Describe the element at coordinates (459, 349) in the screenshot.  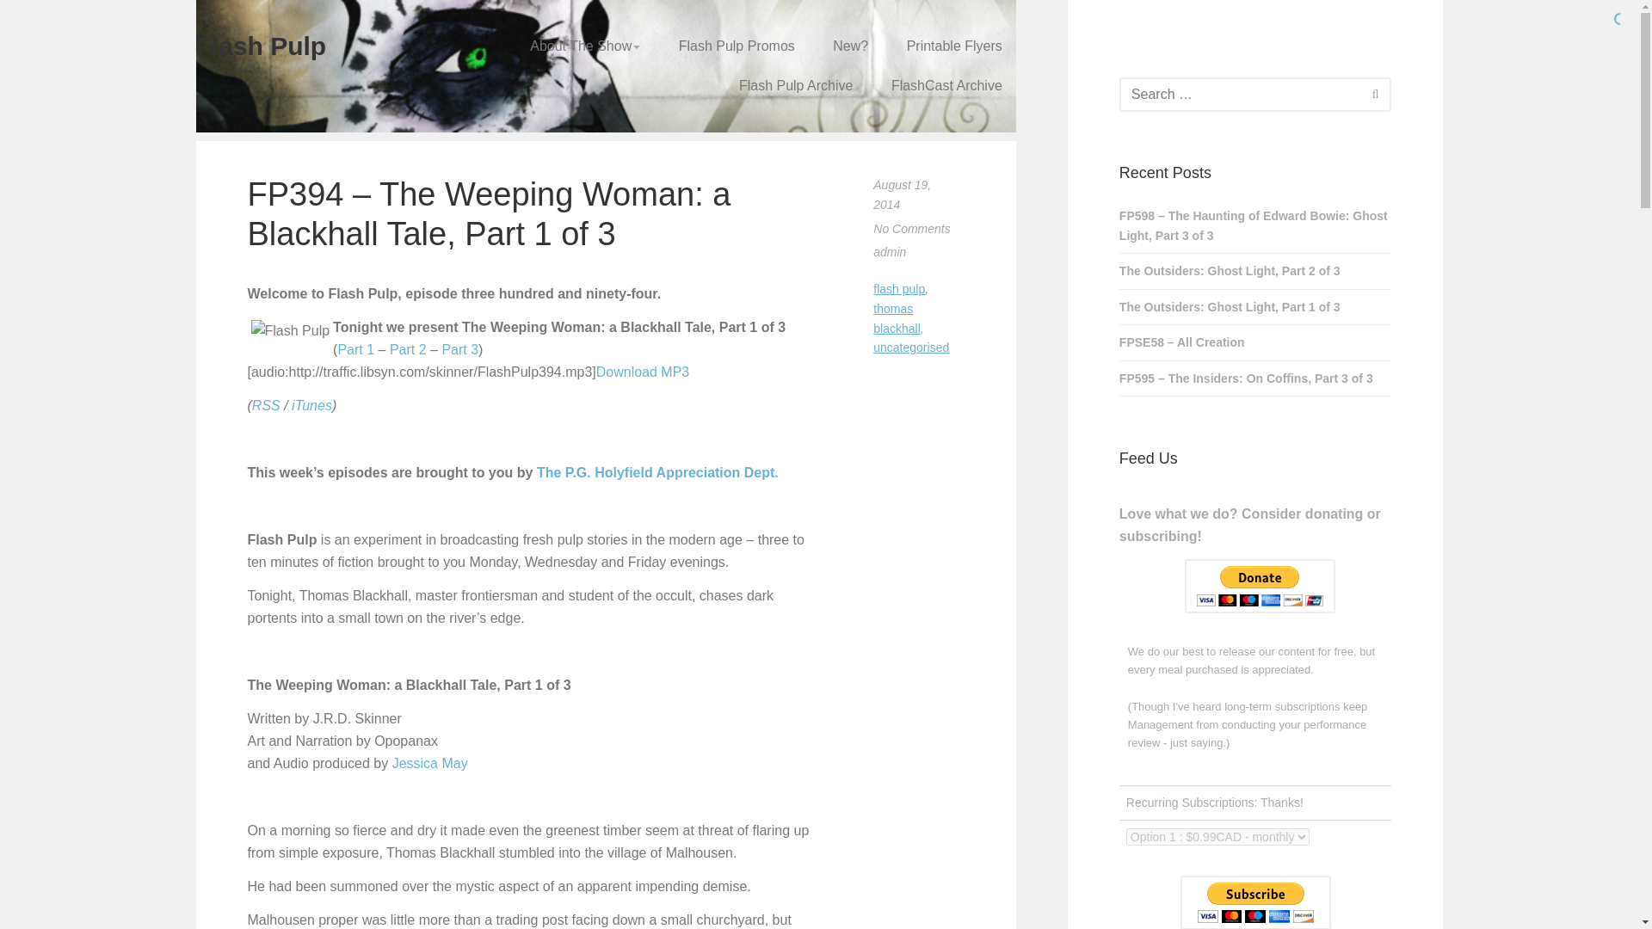
I see `Part 3` at that location.